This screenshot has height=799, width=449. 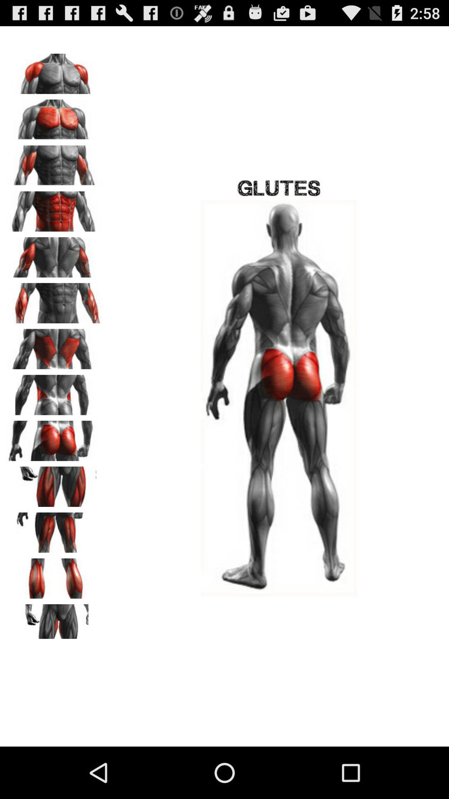 I want to click on expand pic, so click(x=54, y=438).